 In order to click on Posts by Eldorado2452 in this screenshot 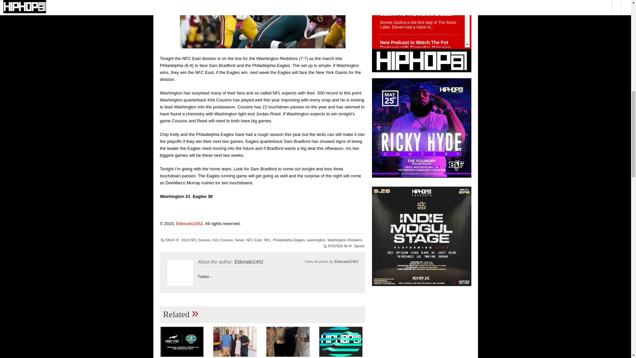, I will do `click(189, 223)`.